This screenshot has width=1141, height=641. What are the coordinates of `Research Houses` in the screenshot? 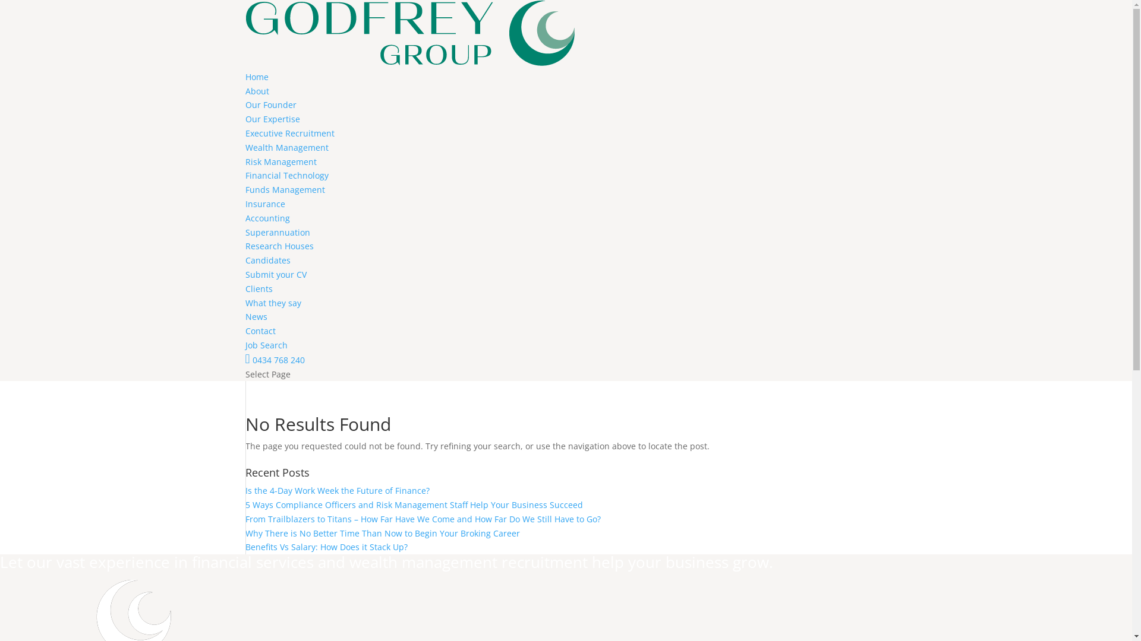 It's located at (279, 246).